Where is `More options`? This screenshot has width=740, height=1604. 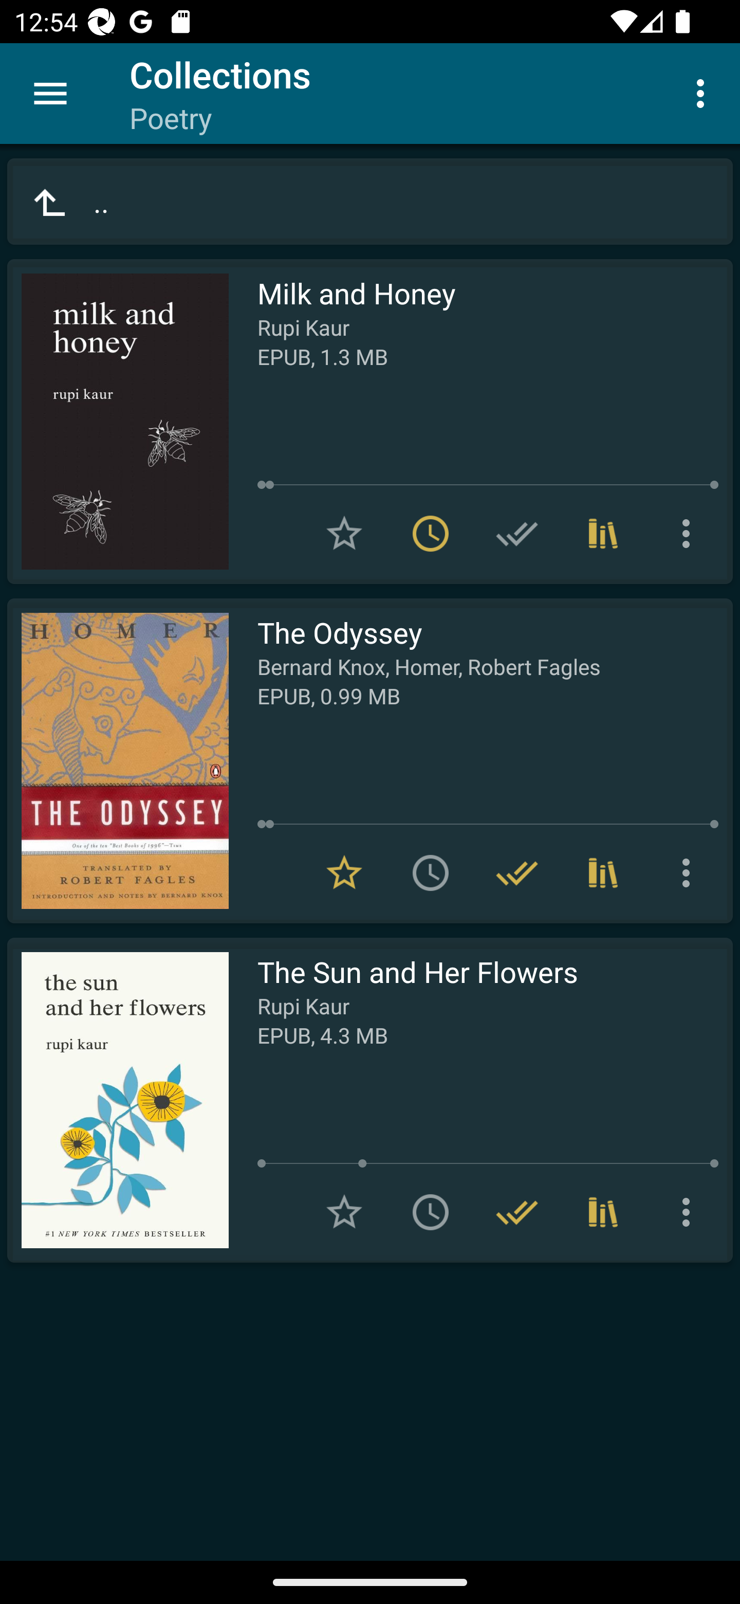
More options is located at coordinates (690, 1212).